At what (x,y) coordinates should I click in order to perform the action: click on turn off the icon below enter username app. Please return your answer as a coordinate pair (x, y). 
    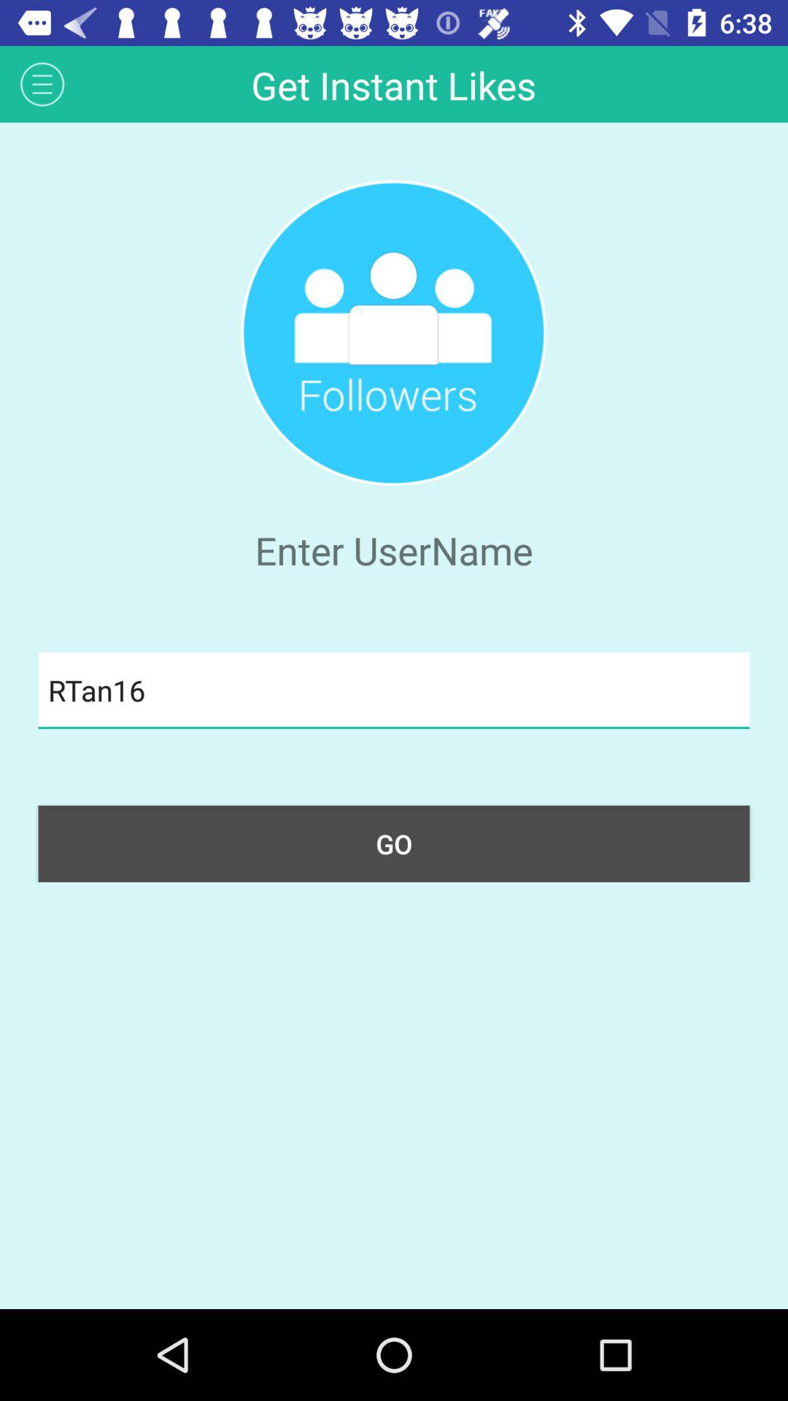
    Looking at the image, I should click on (394, 690).